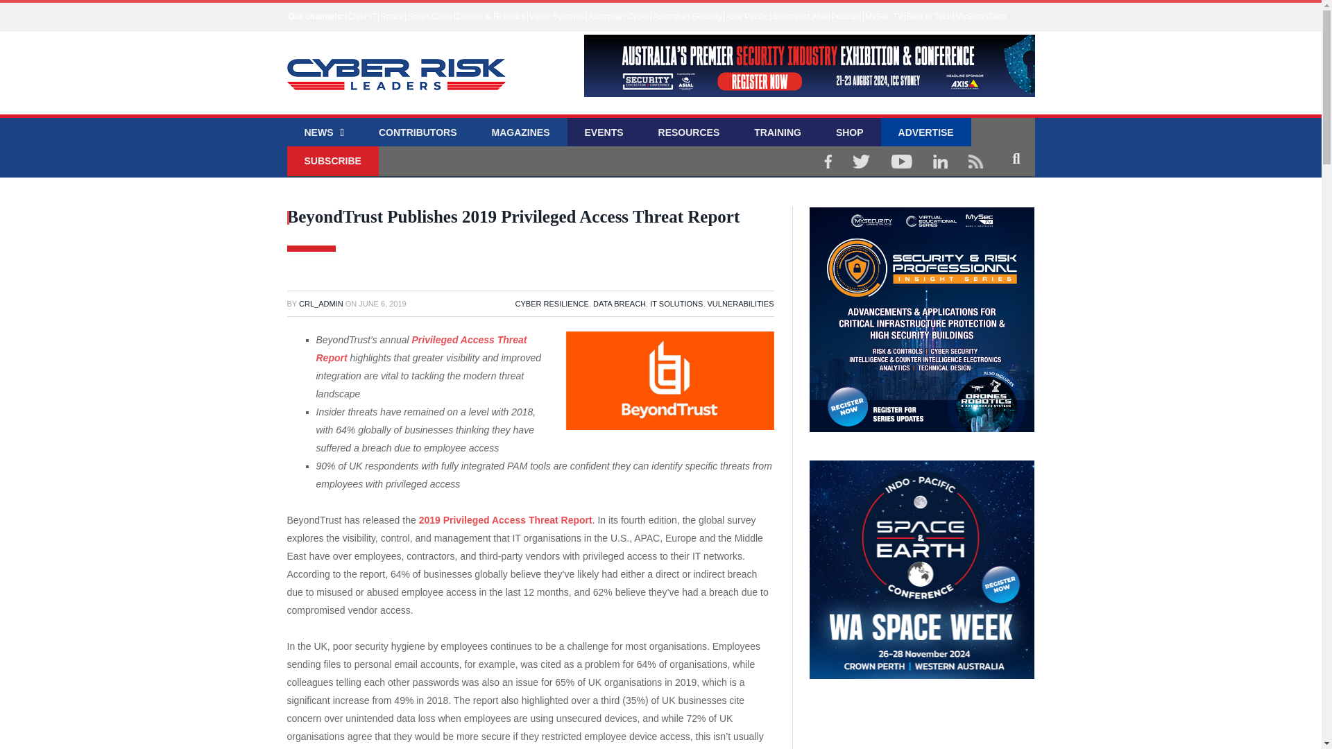 This screenshot has width=1332, height=749. Describe the element at coordinates (746, 17) in the screenshot. I see `Asia Pacific` at that location.